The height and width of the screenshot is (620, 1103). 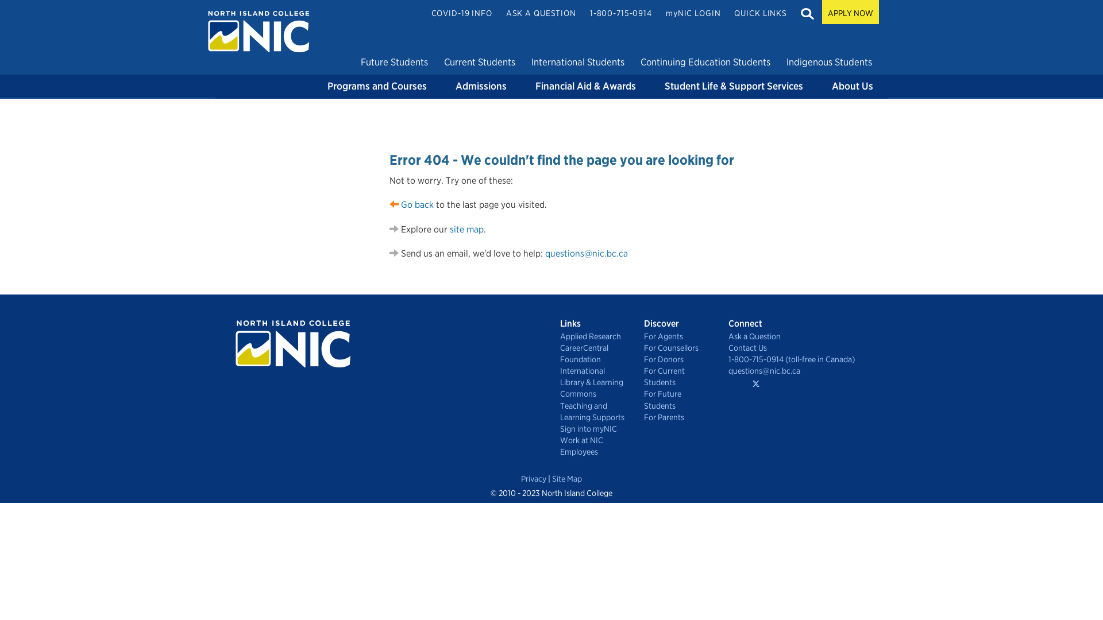 What do you see at coordinates (693, 13) in the screenshot?
I see `myNIC LOGIN` at bounding box center [693, 13].